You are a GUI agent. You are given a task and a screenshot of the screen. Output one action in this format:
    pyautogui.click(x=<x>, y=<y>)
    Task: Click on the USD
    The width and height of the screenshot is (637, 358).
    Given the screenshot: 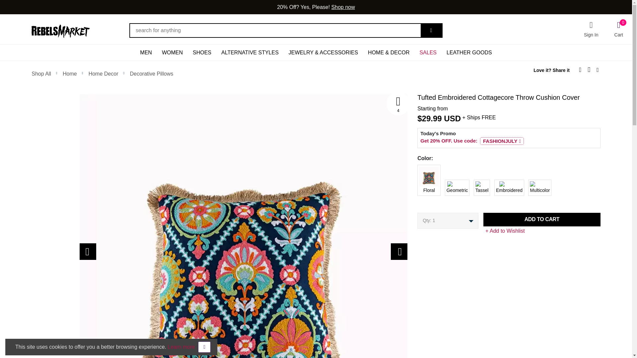 What is the action you would take?
    pyautogui.click(x=452, y=119)
    